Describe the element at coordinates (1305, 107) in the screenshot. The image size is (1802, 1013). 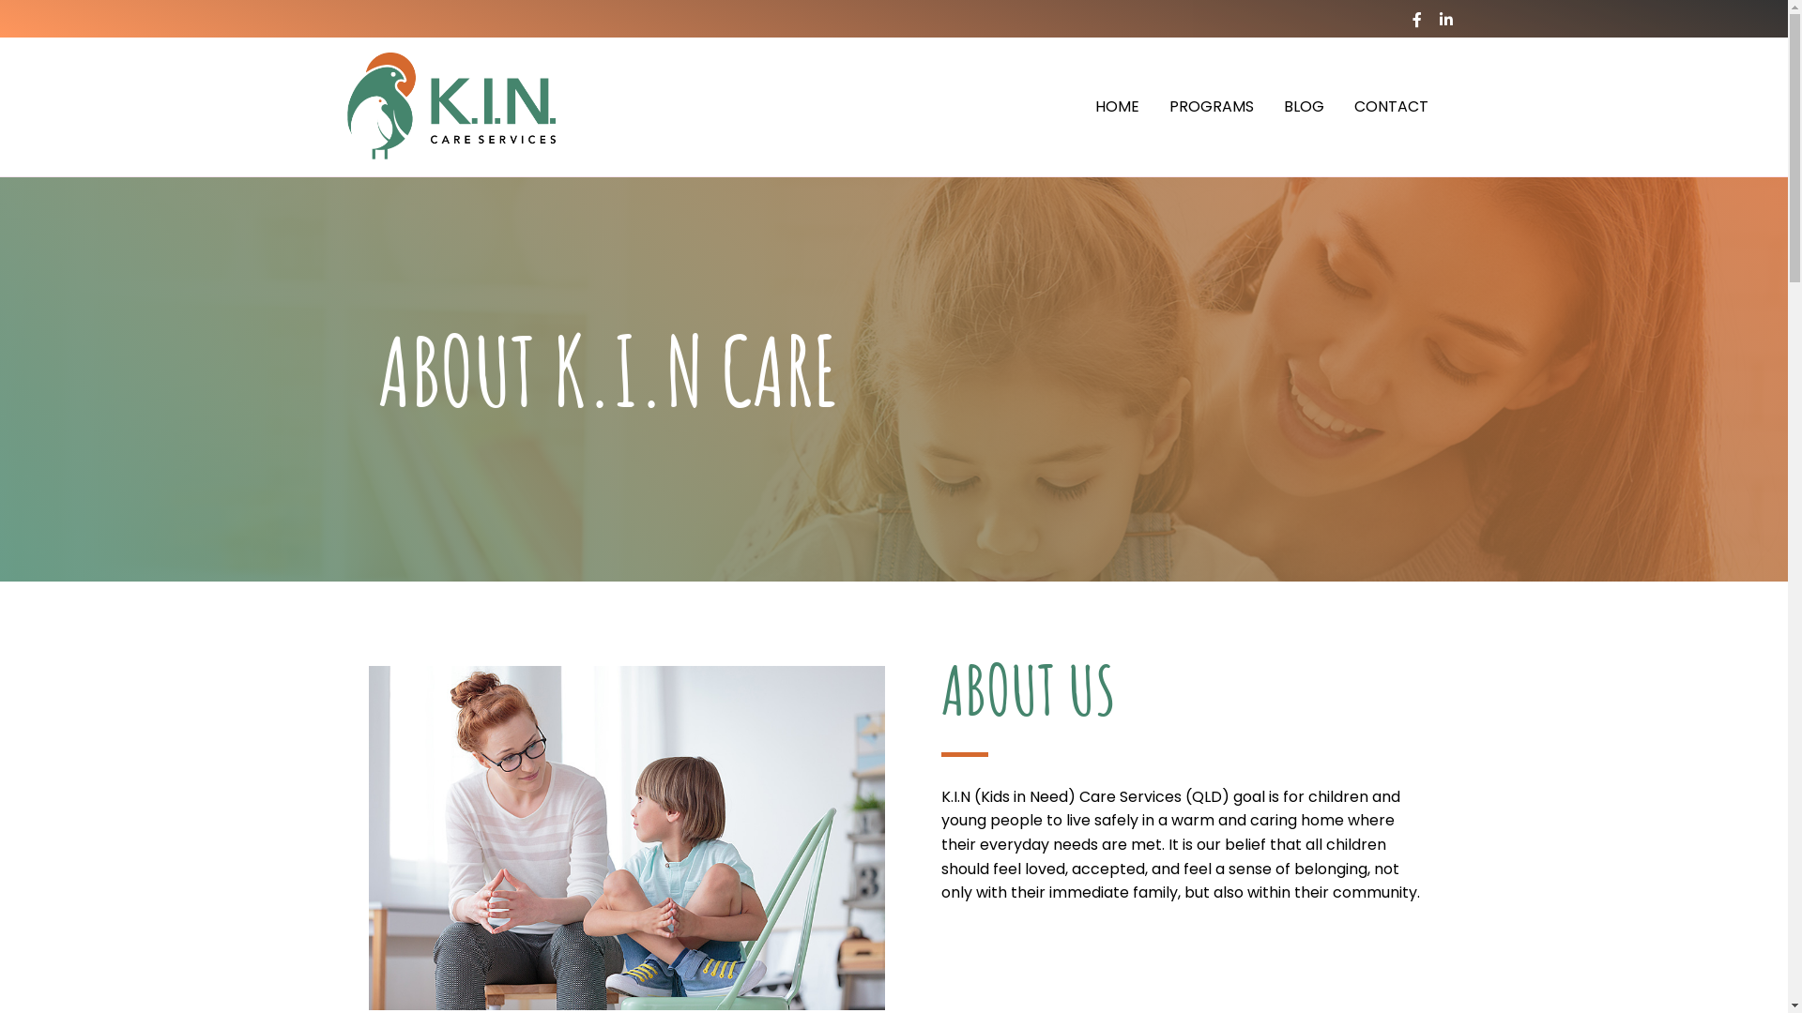
I see `BLOG` at that location.